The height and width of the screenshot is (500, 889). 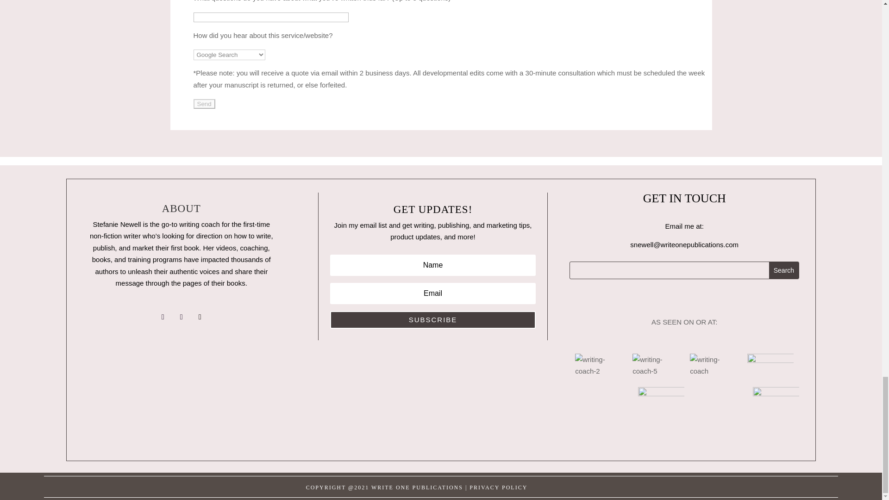 I want to click on PRIVACY POLICY, so click(x=498, y=487).